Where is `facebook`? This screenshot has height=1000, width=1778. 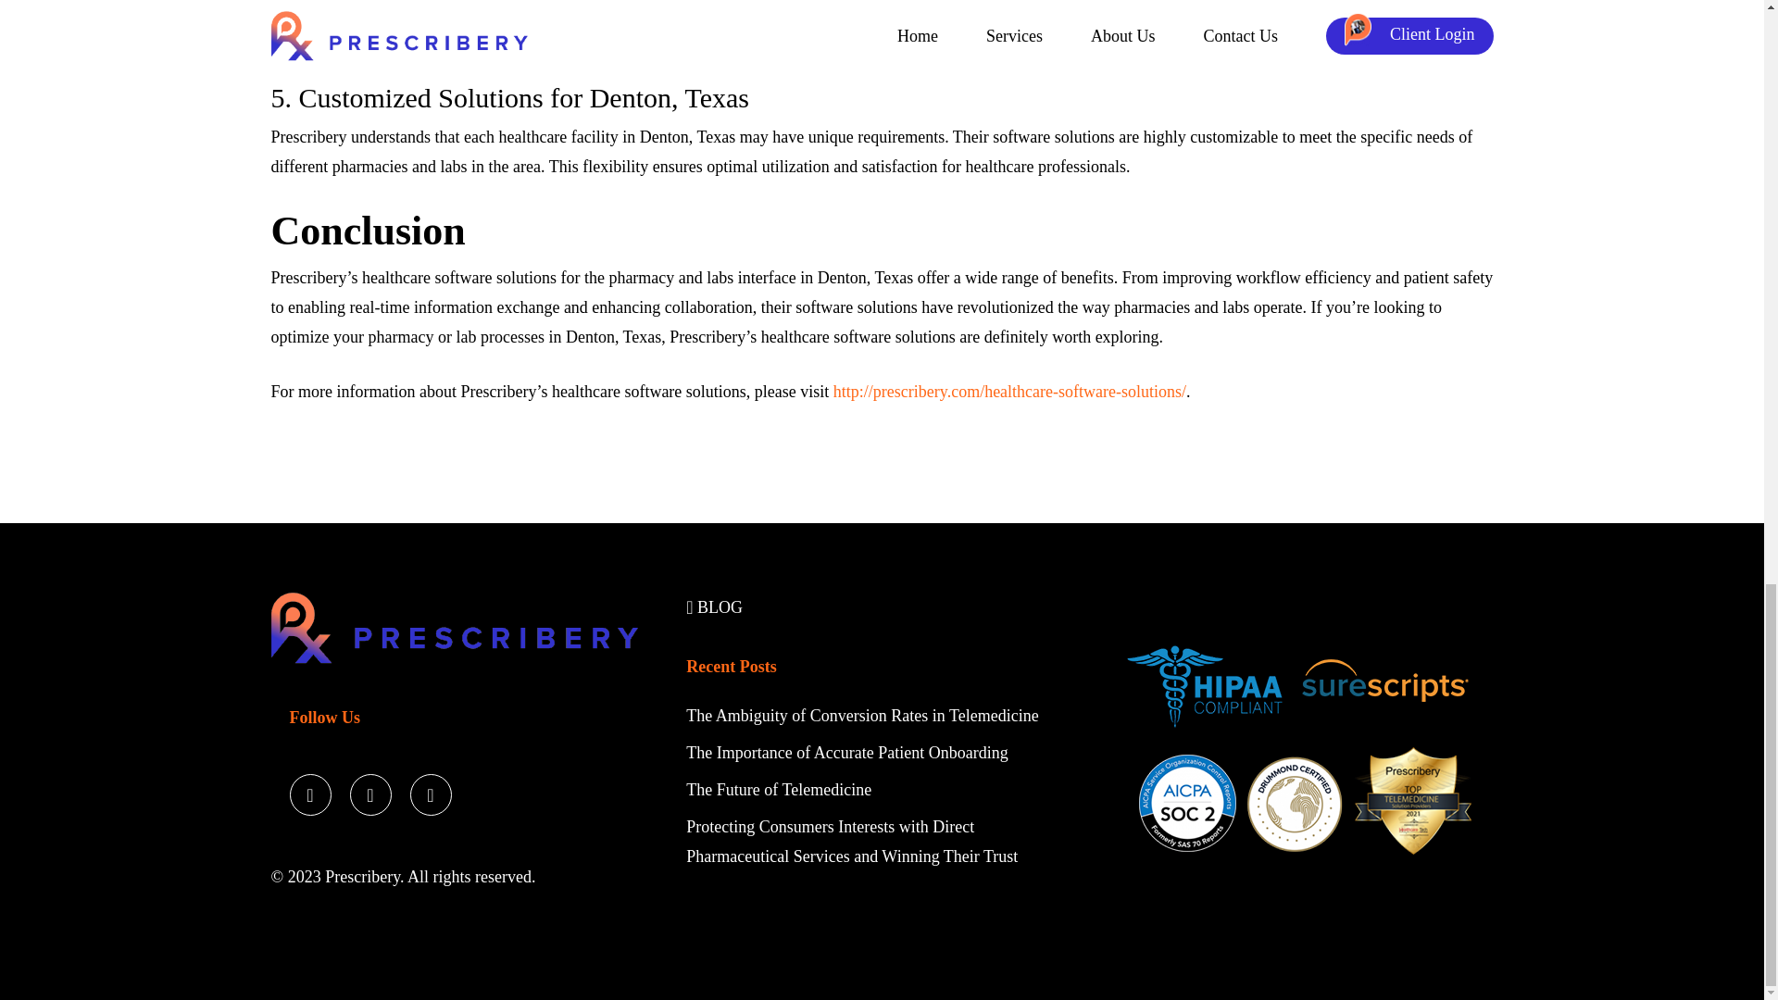 facebook is located at coordinates (370, 789).